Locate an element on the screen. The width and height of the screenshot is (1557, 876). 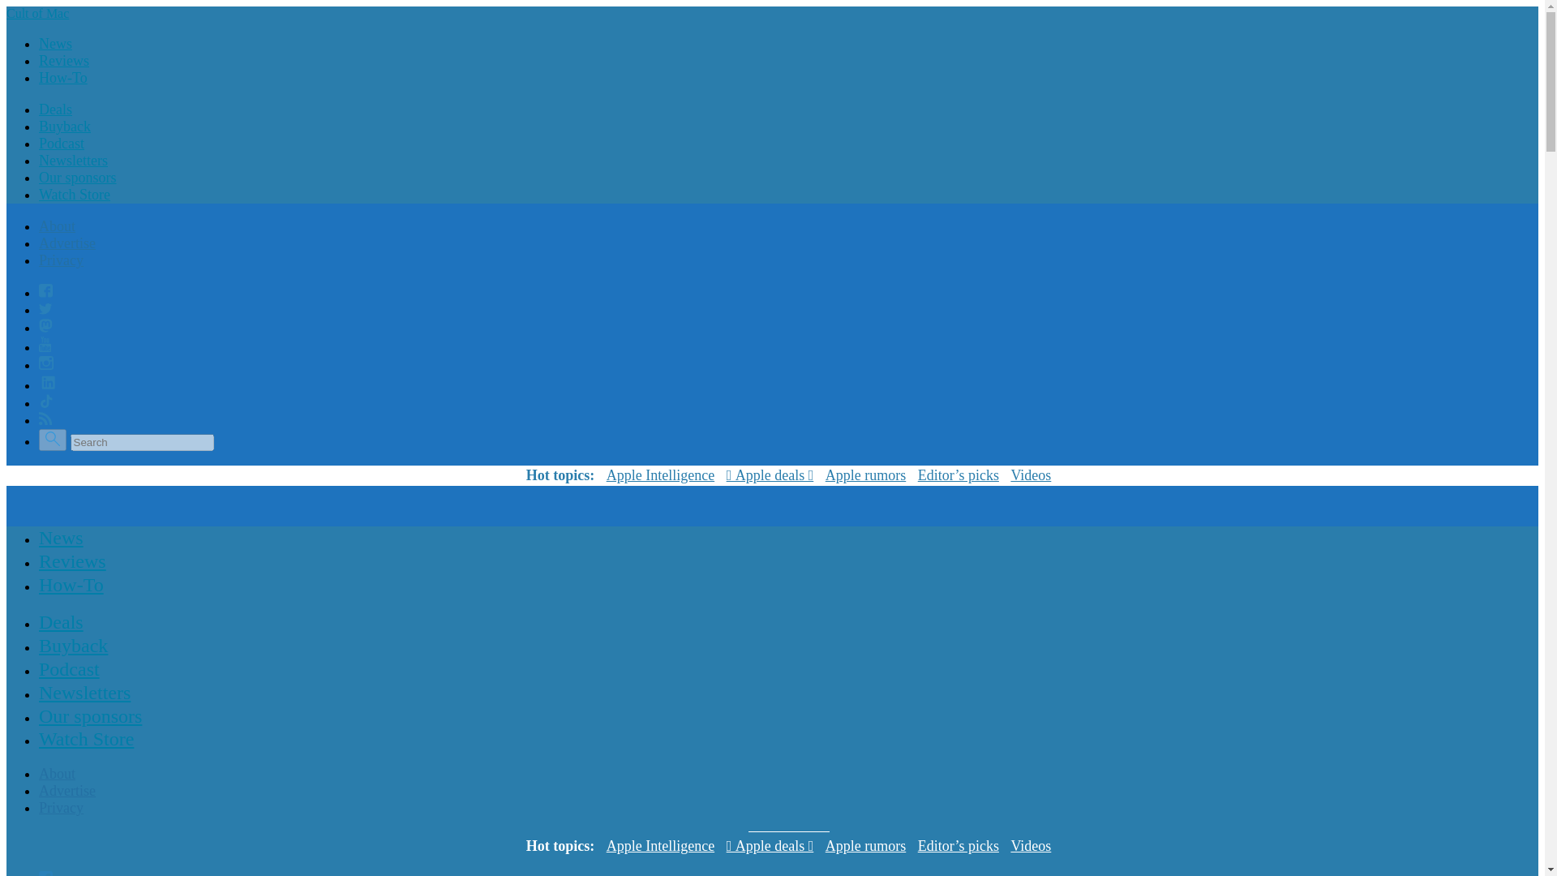
Deals is located at coordinates (62, 622).